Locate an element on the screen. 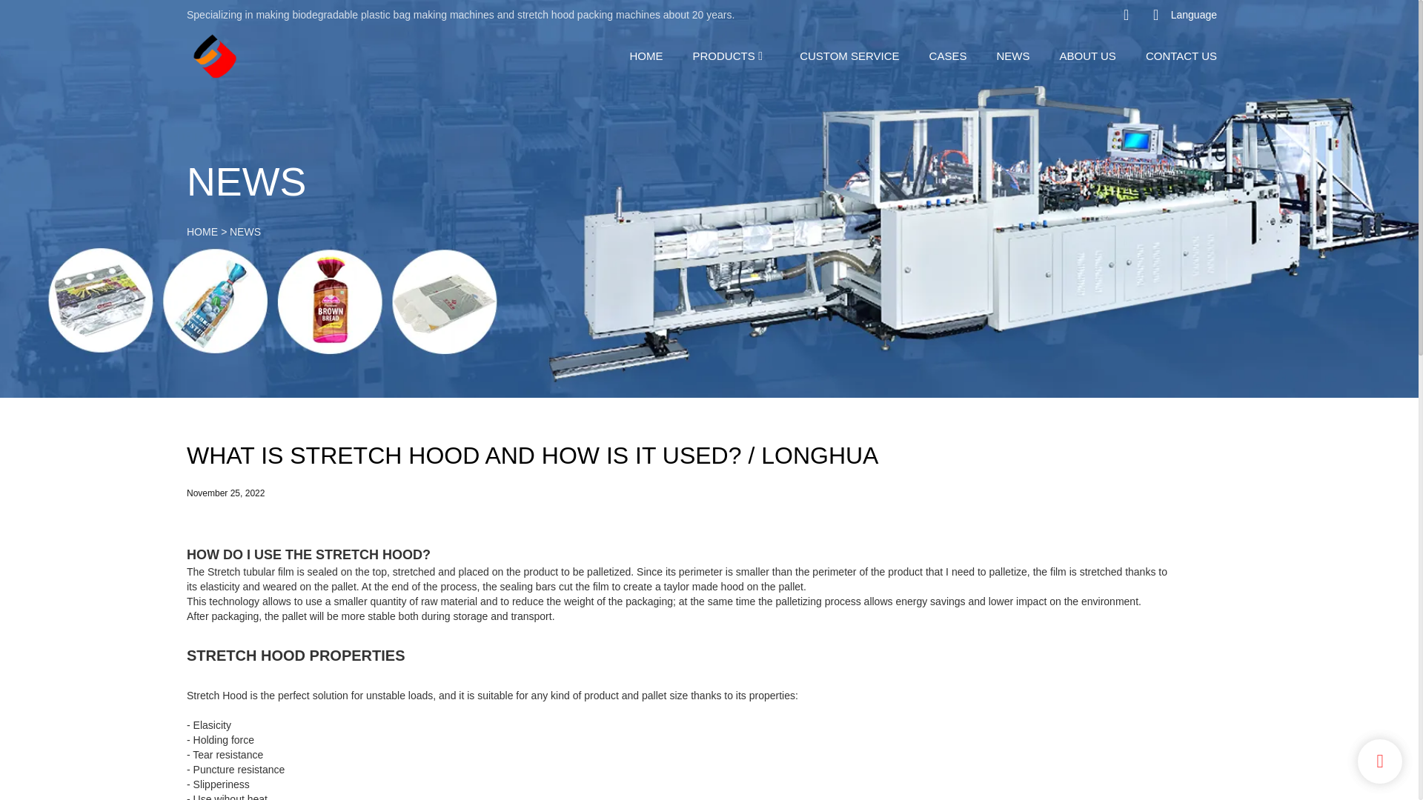  PRODUCTS is located at coordinates (723, 55).